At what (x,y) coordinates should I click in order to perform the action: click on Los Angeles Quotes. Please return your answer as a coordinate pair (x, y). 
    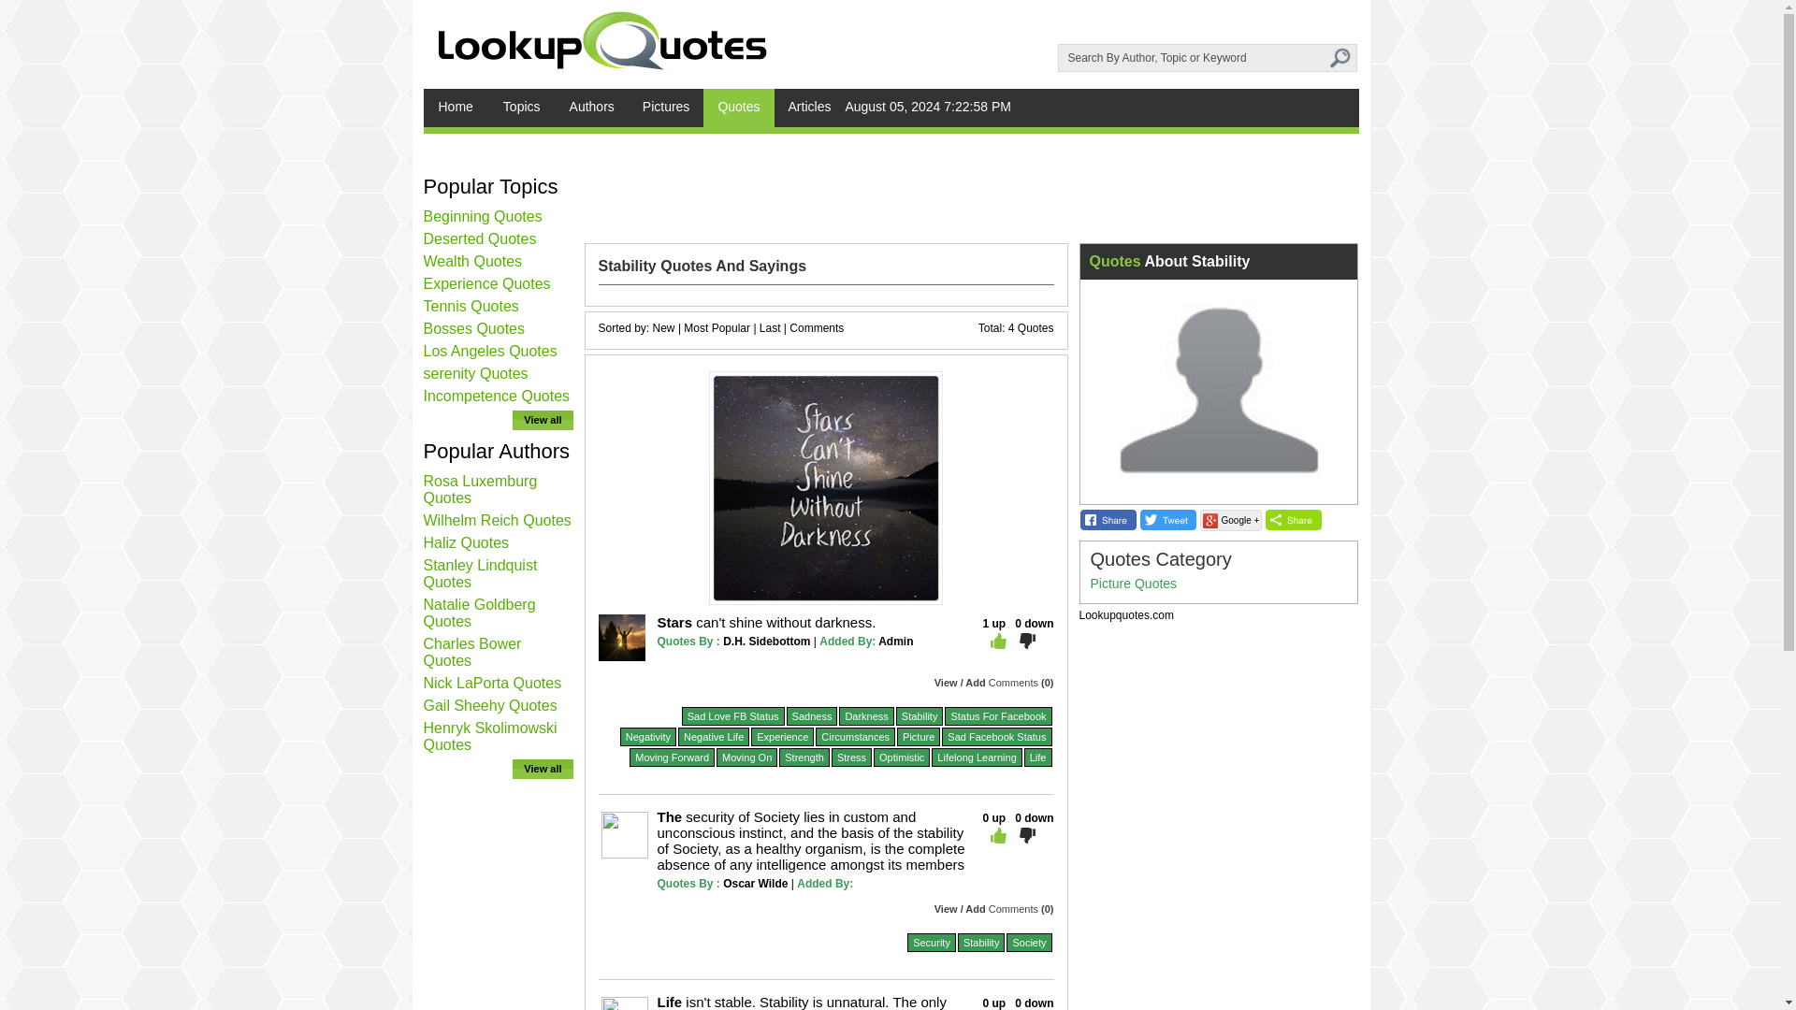
    Looking at the image, I should click on (489, 352).